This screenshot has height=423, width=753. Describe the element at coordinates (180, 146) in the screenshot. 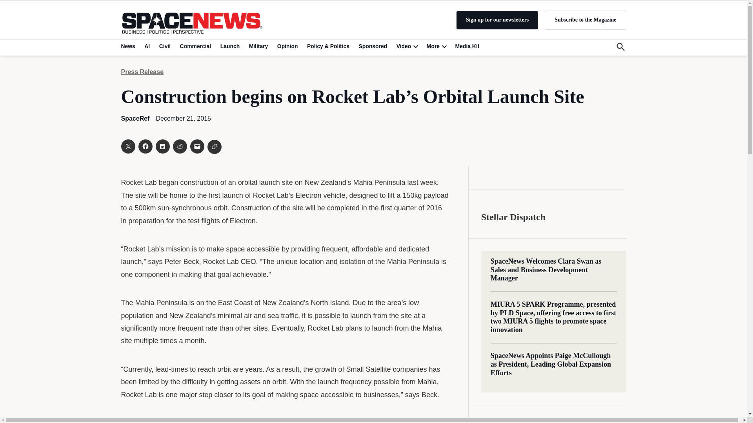

I see `Click to share on Reddit` at that location.